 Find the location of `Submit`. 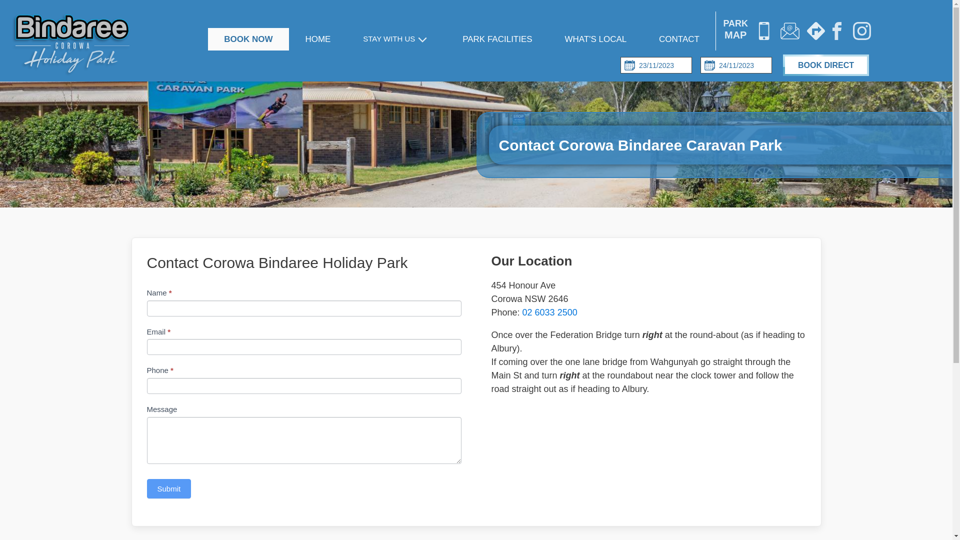

Submit is located at coordinates (169, 489).